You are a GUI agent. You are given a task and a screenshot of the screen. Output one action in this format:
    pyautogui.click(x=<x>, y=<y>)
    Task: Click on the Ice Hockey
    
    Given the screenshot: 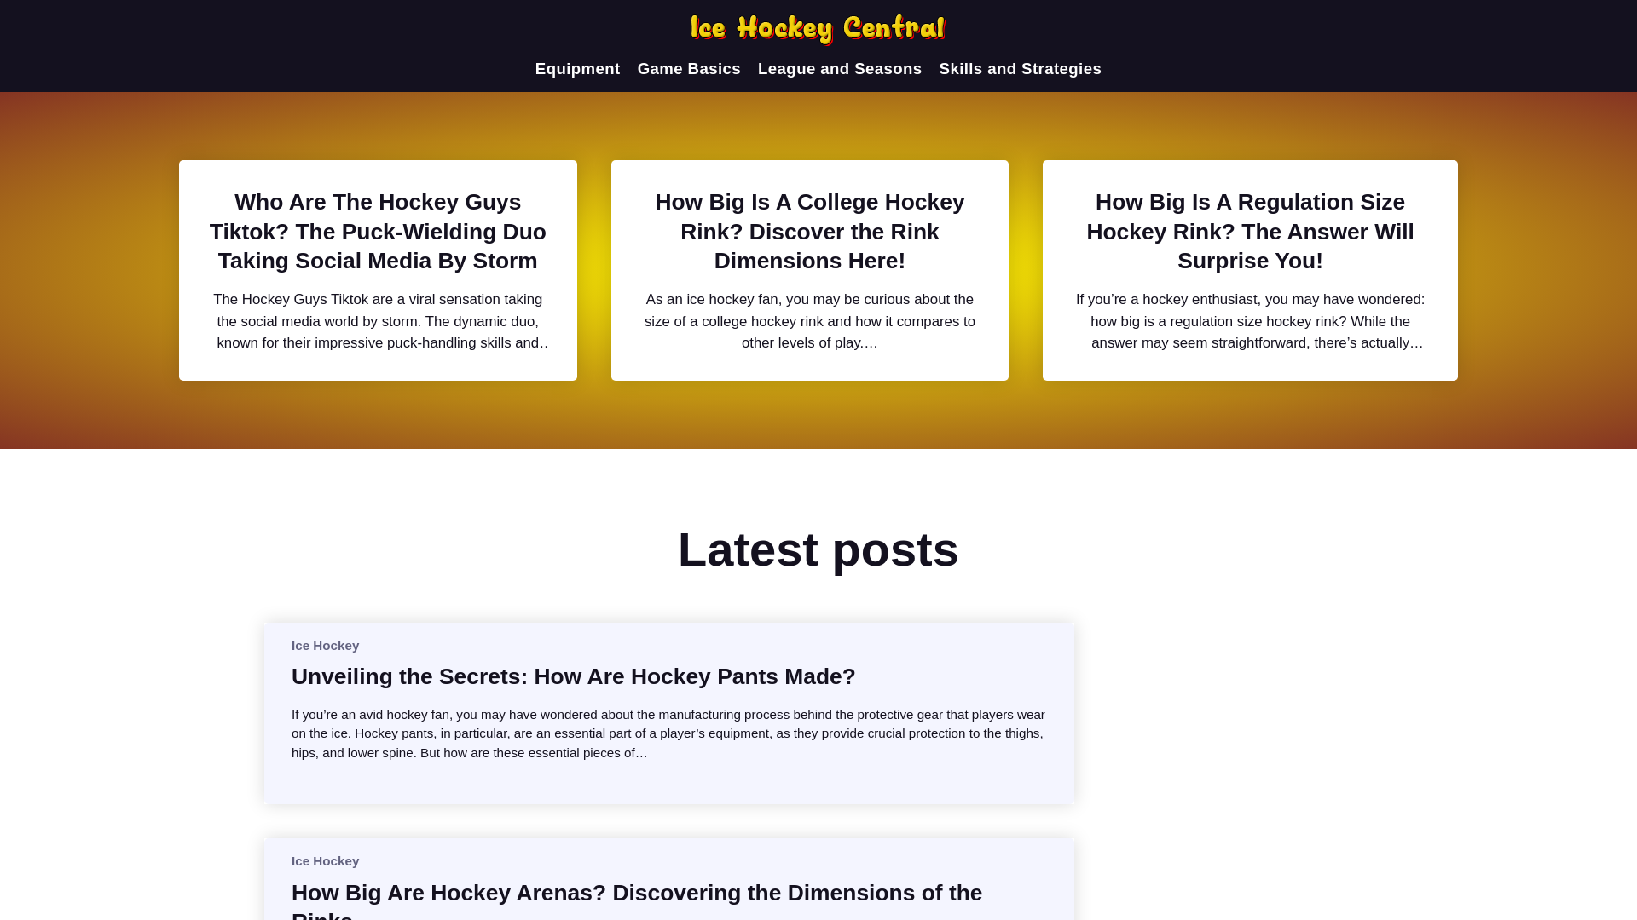 What is the action you would take?
    pyautogui.click(x=324, y=860)
    